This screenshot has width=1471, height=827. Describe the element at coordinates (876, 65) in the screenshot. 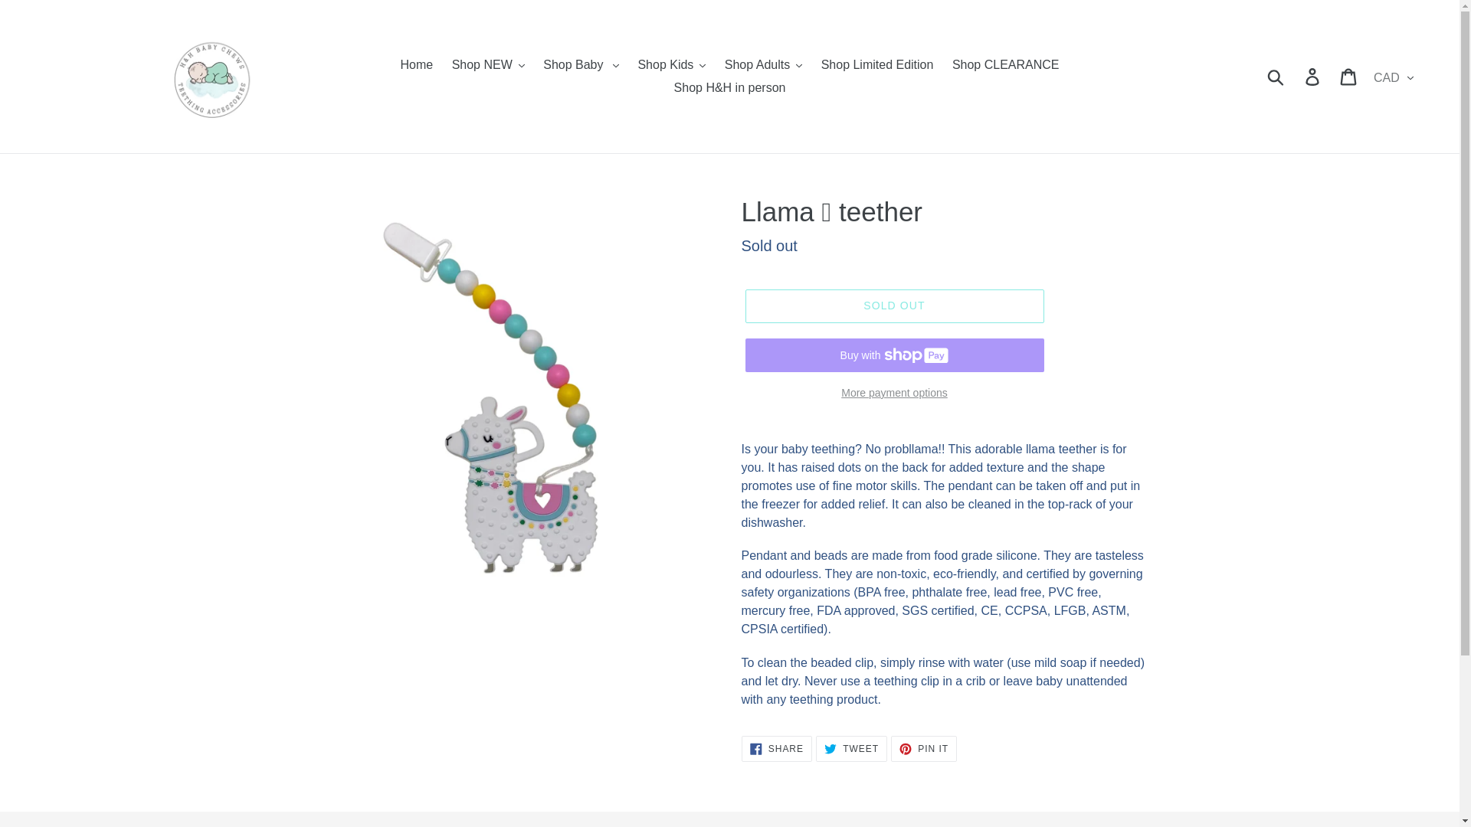

I see `Shop Limited Edition` at that location.